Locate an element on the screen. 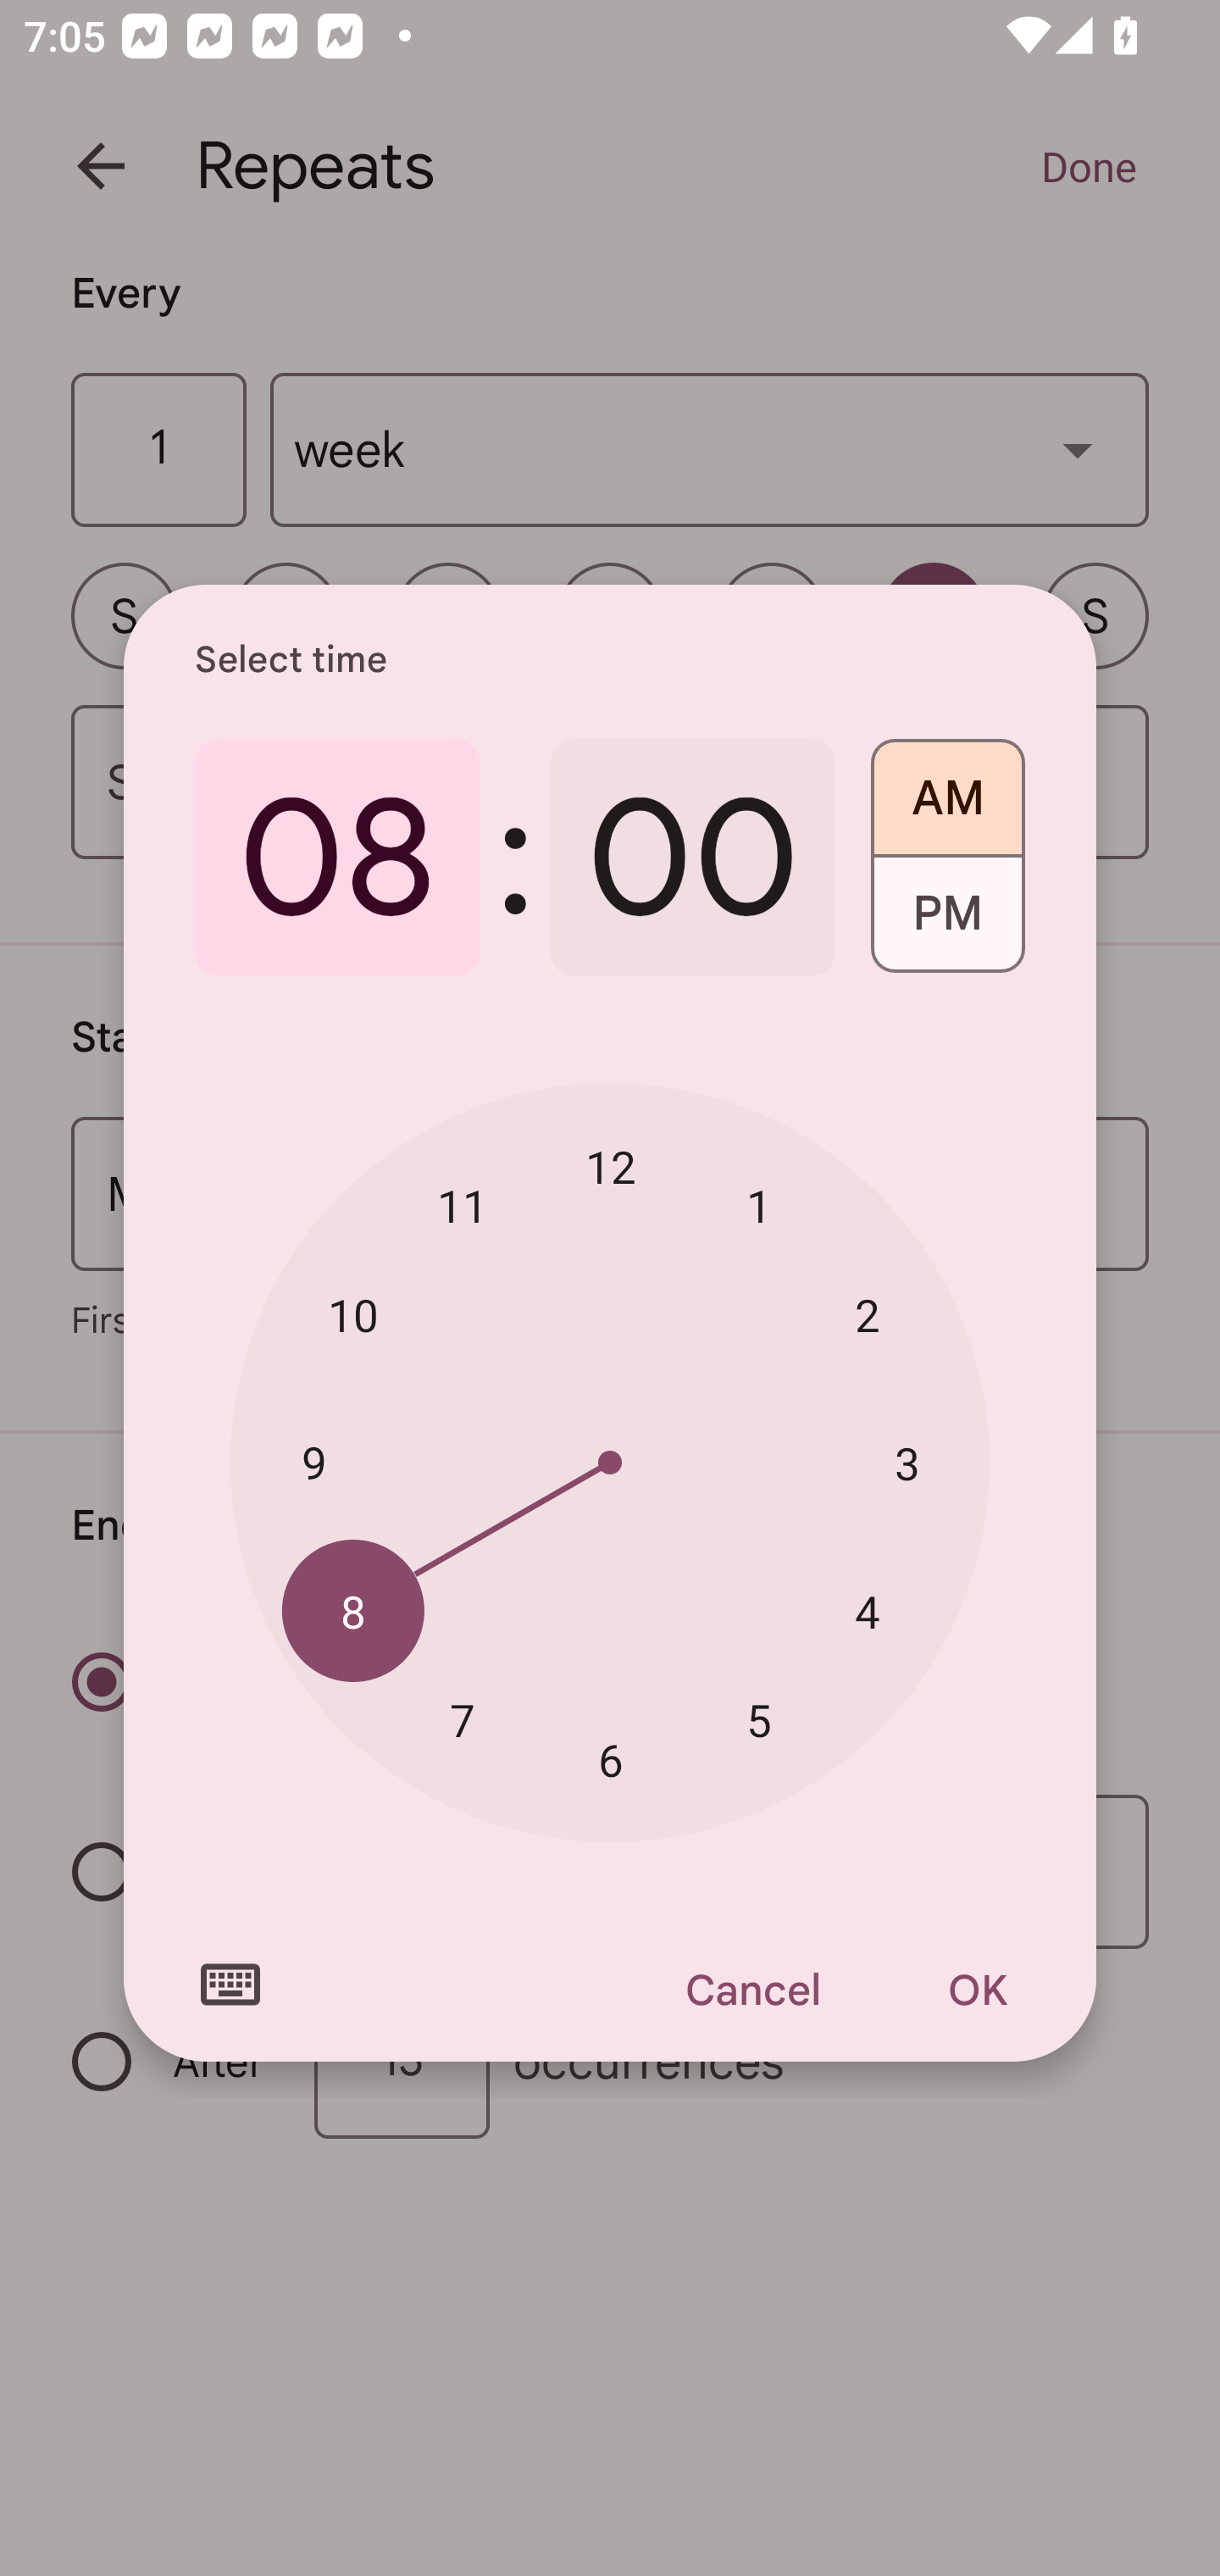  6 6 o'clock is located at coordinates (610, 1761).